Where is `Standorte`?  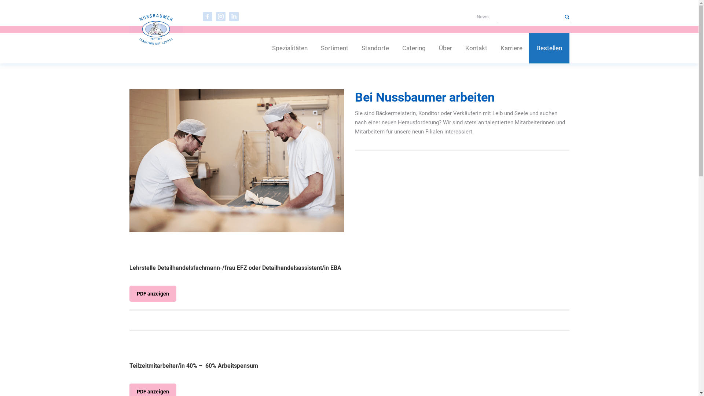 Standorte is located at coordinates (375, 48).